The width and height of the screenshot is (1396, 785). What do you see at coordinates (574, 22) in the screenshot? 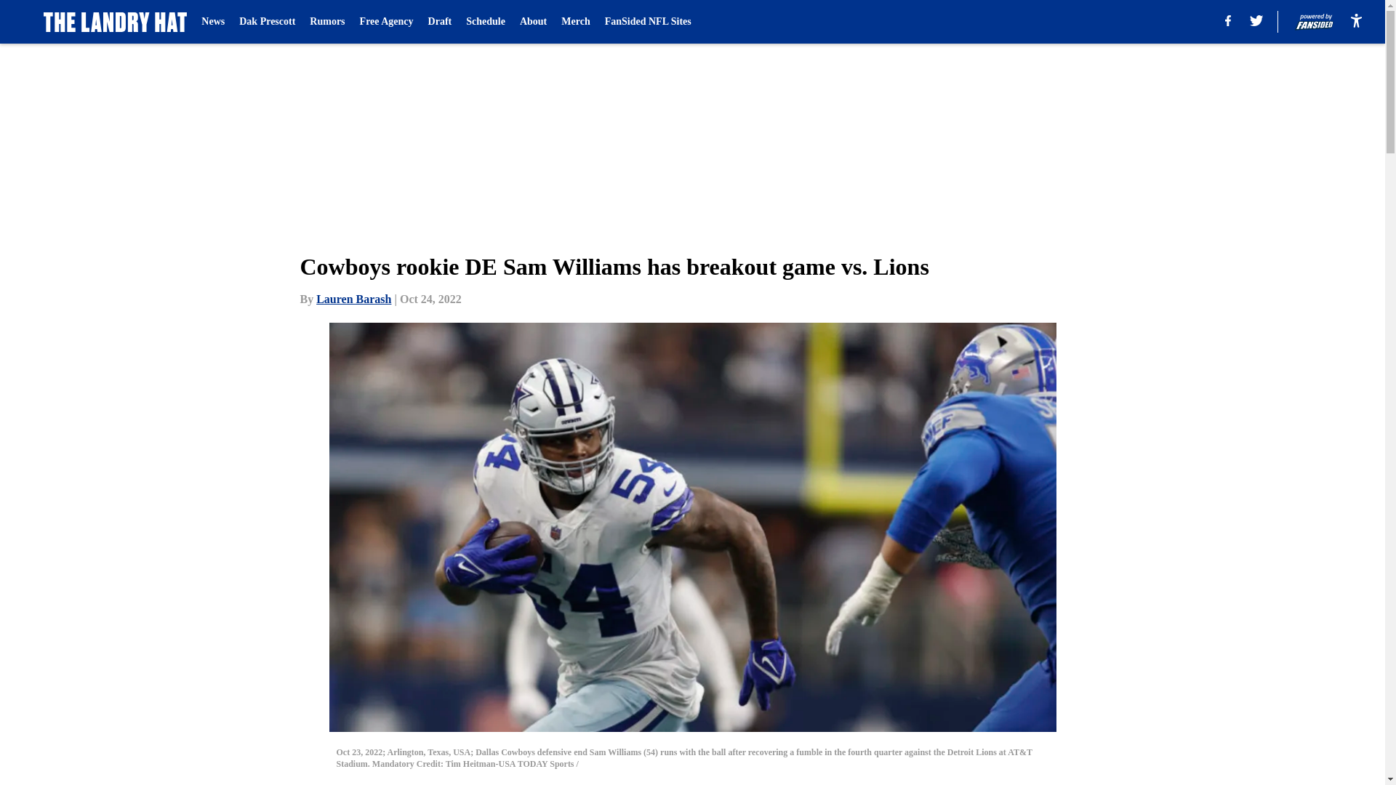
I see `Merch` at bounding box center [574, 22].